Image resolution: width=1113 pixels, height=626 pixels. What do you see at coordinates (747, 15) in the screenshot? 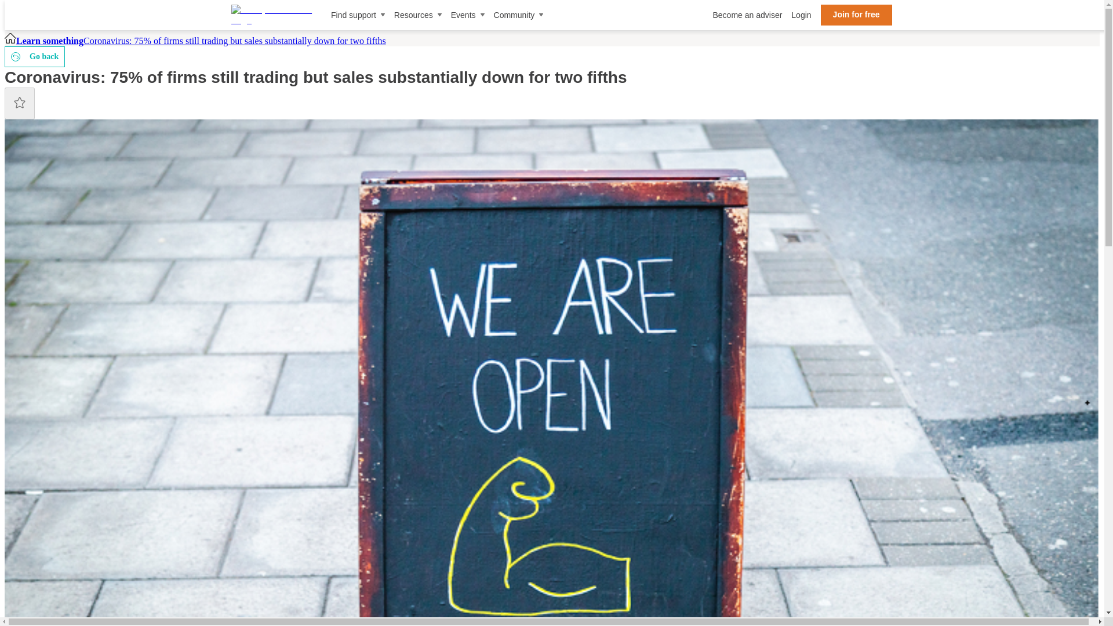
I see `Become an adviser` at bounding box center [747, 15].